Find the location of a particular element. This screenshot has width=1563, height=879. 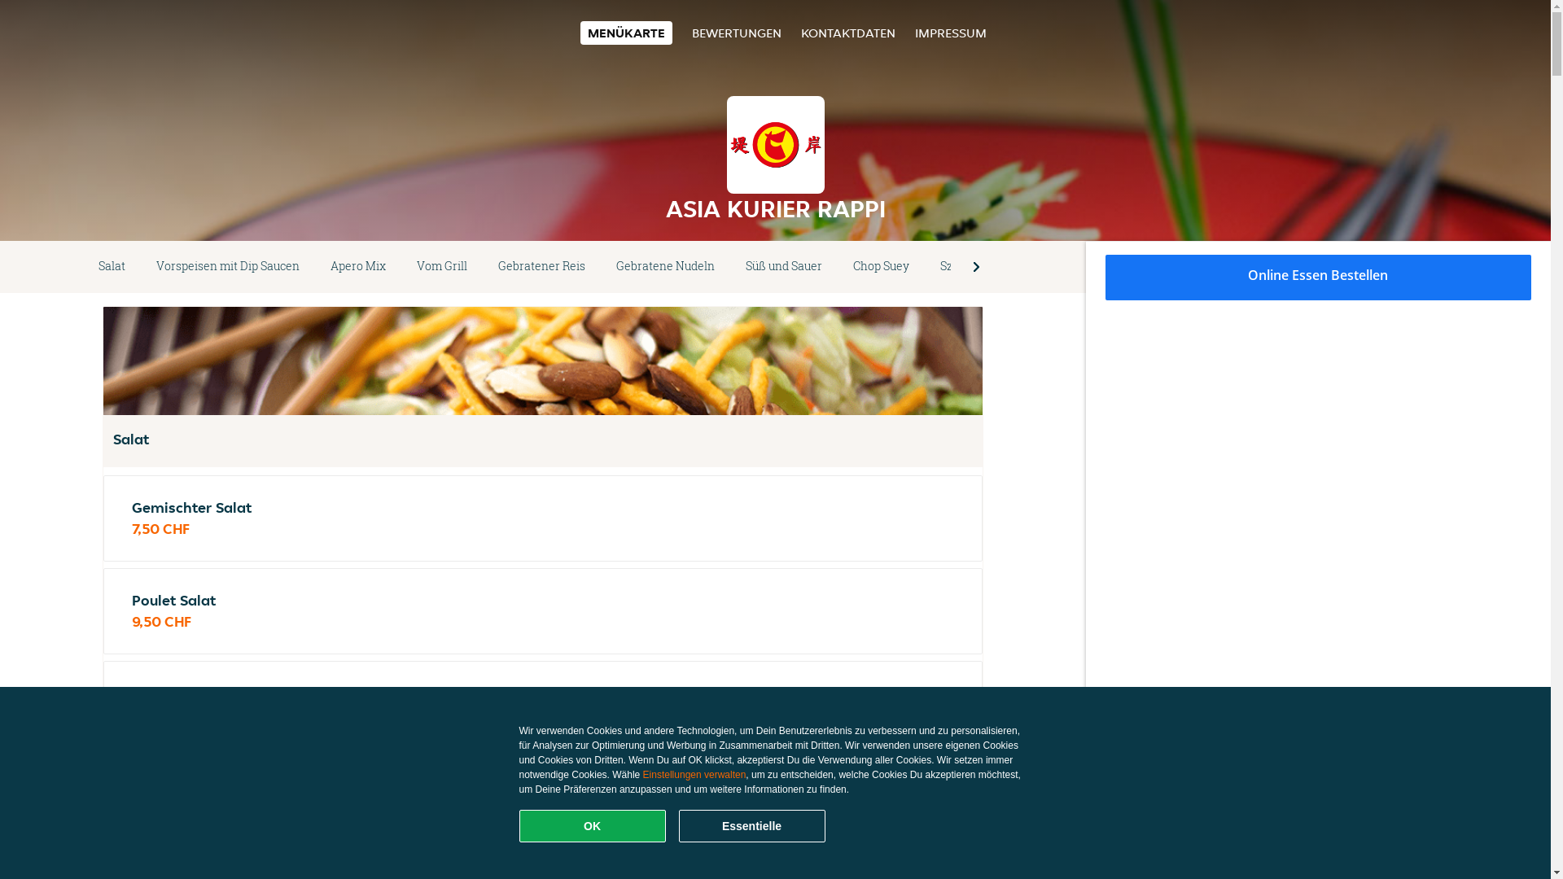

Gemischter Salat
7,50 CHF is located at coordinates (543, 518).